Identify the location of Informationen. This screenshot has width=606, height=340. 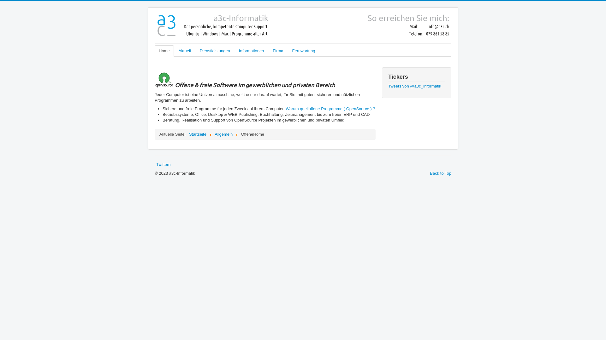
(252, 51).